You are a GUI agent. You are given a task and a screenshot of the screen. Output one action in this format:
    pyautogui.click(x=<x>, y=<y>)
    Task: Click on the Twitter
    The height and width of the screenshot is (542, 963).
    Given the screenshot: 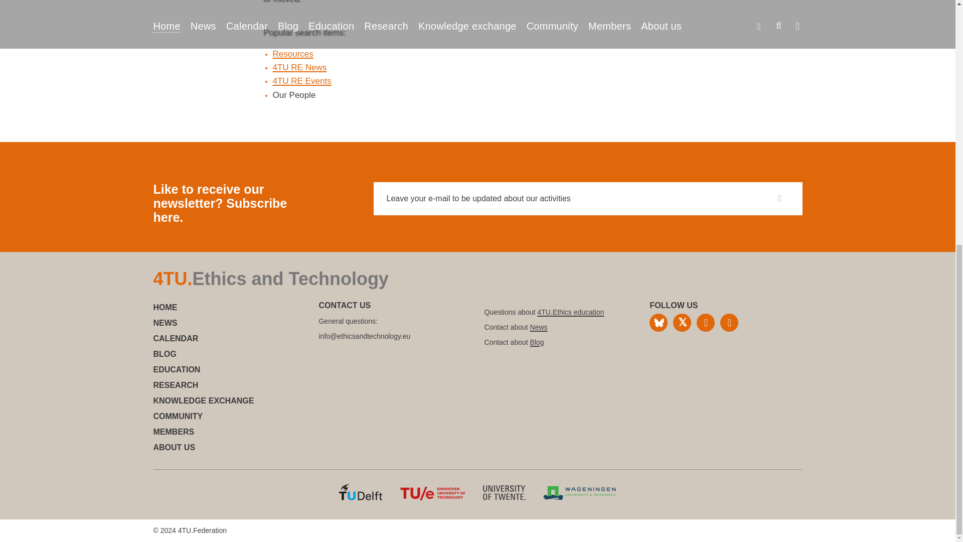 What is the action you would take?
    pyautogui.click(x=682, y=322)
    